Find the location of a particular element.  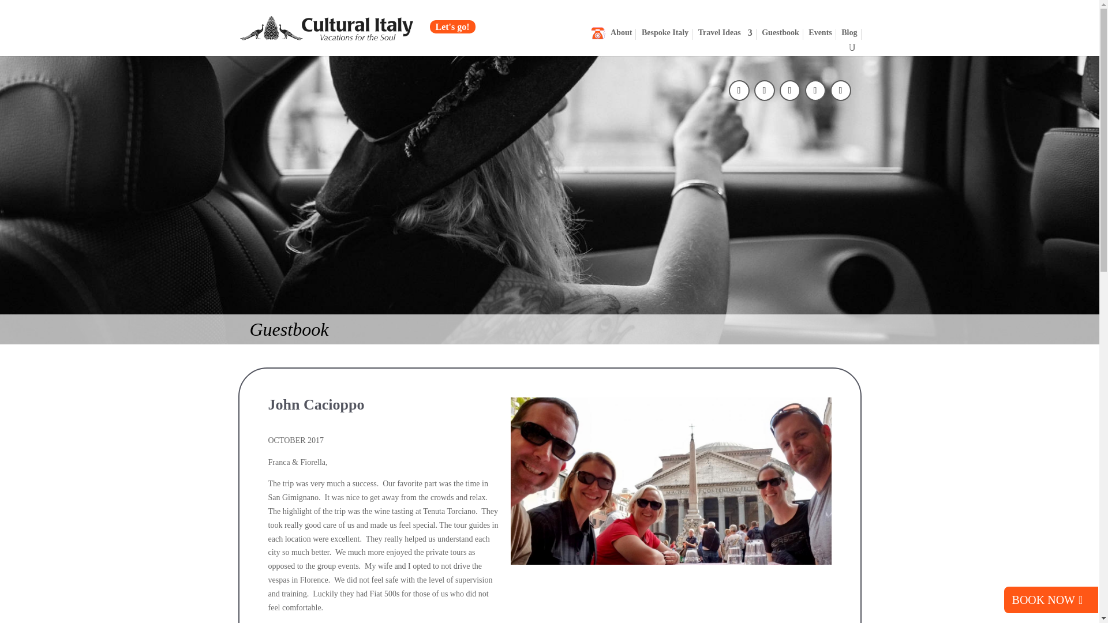

Follow on Facebook is located at coordinates (738, 89).